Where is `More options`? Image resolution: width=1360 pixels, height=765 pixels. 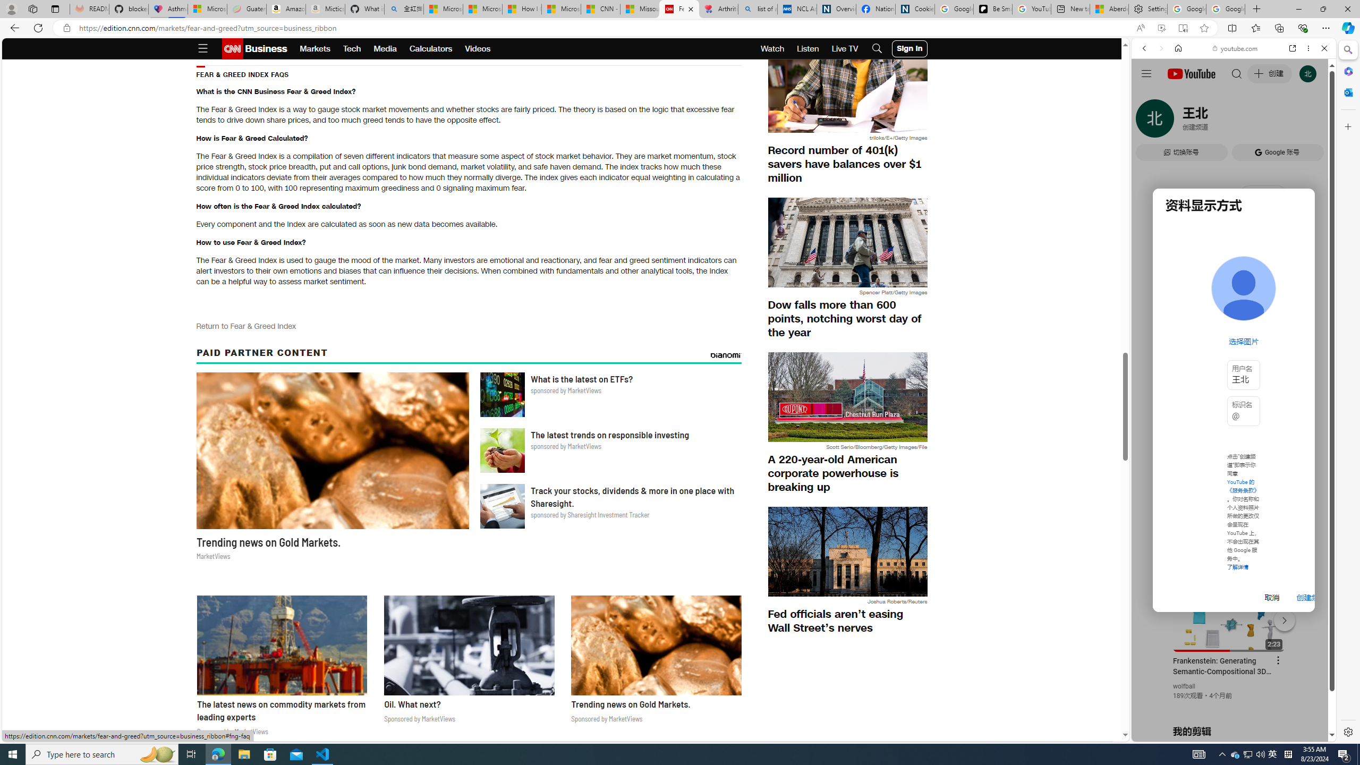
More options is located at coordinates (1309, 48).